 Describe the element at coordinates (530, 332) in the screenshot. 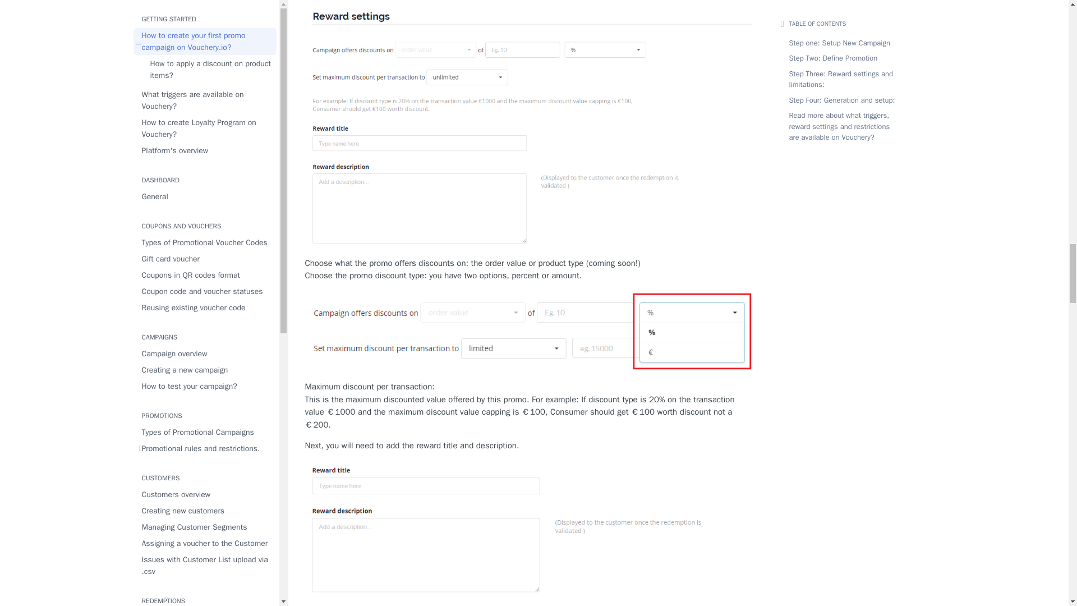

I see `discount type.png` at that location.